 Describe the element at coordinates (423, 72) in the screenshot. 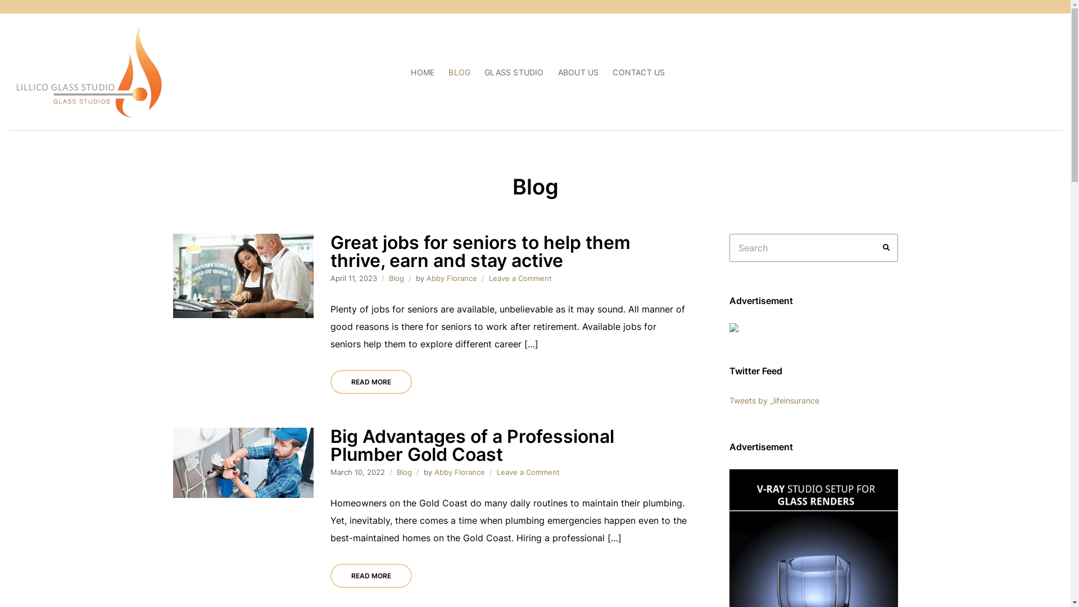

I see `HOME` at that location.